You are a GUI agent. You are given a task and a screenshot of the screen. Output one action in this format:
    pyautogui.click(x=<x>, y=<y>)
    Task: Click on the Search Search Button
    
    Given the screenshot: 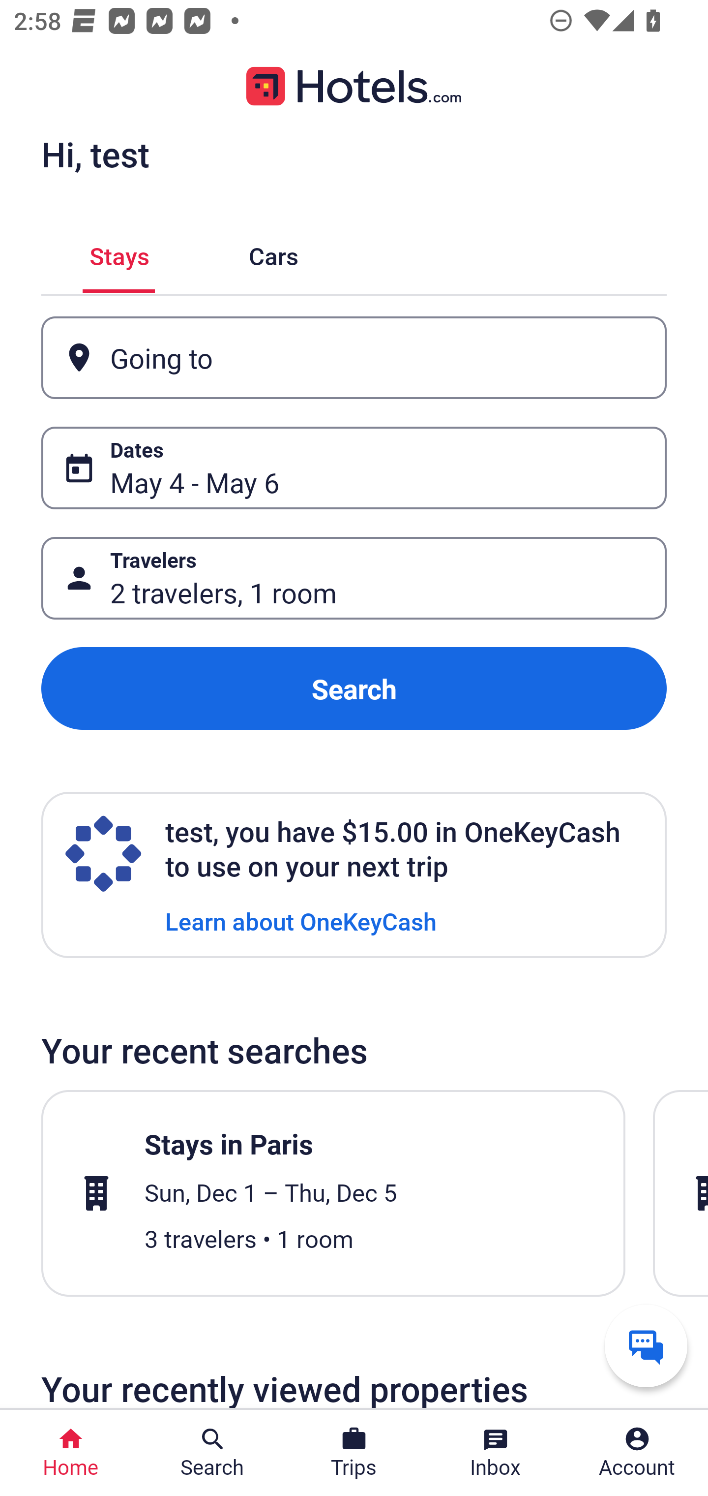 What is the action you would take?
    pyautogui.click(x=212, y=1453)
    